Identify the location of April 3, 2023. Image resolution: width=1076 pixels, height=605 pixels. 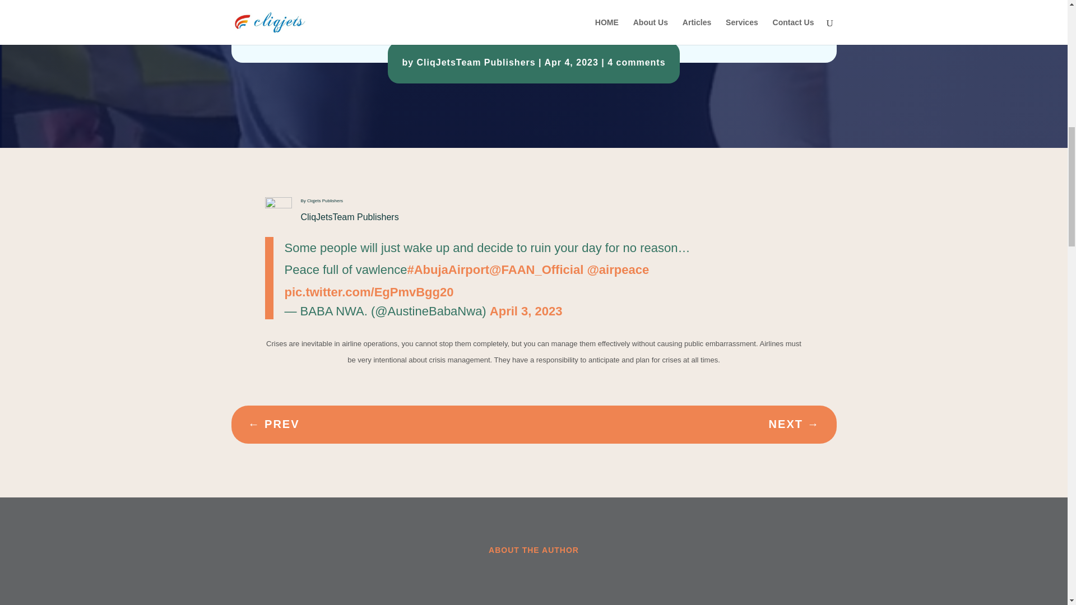
(526, 311).